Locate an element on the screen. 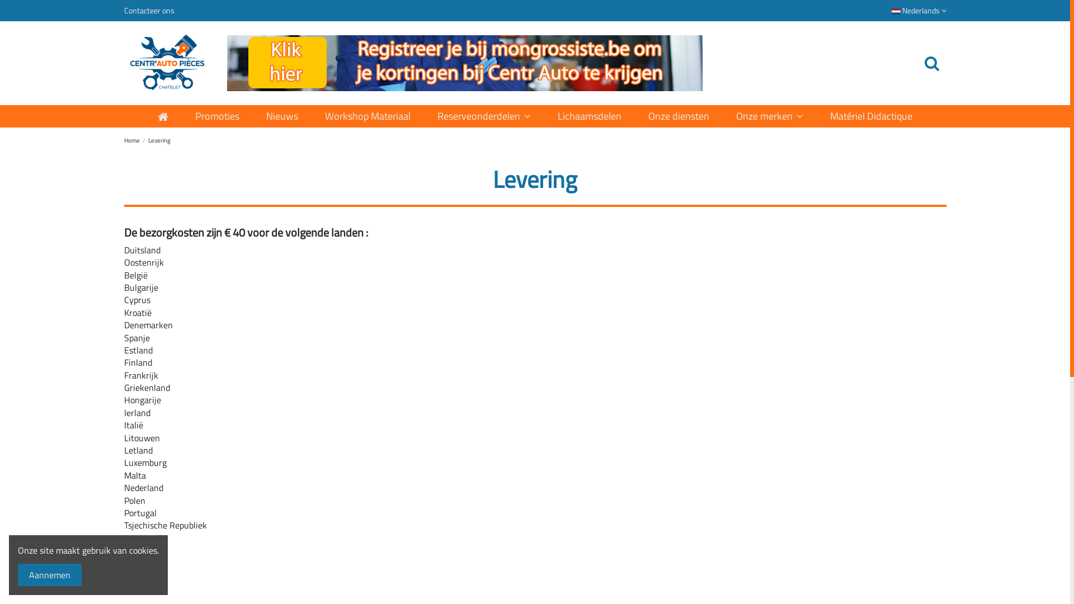  Smeermiddelen is located at coordinates (661, 465).